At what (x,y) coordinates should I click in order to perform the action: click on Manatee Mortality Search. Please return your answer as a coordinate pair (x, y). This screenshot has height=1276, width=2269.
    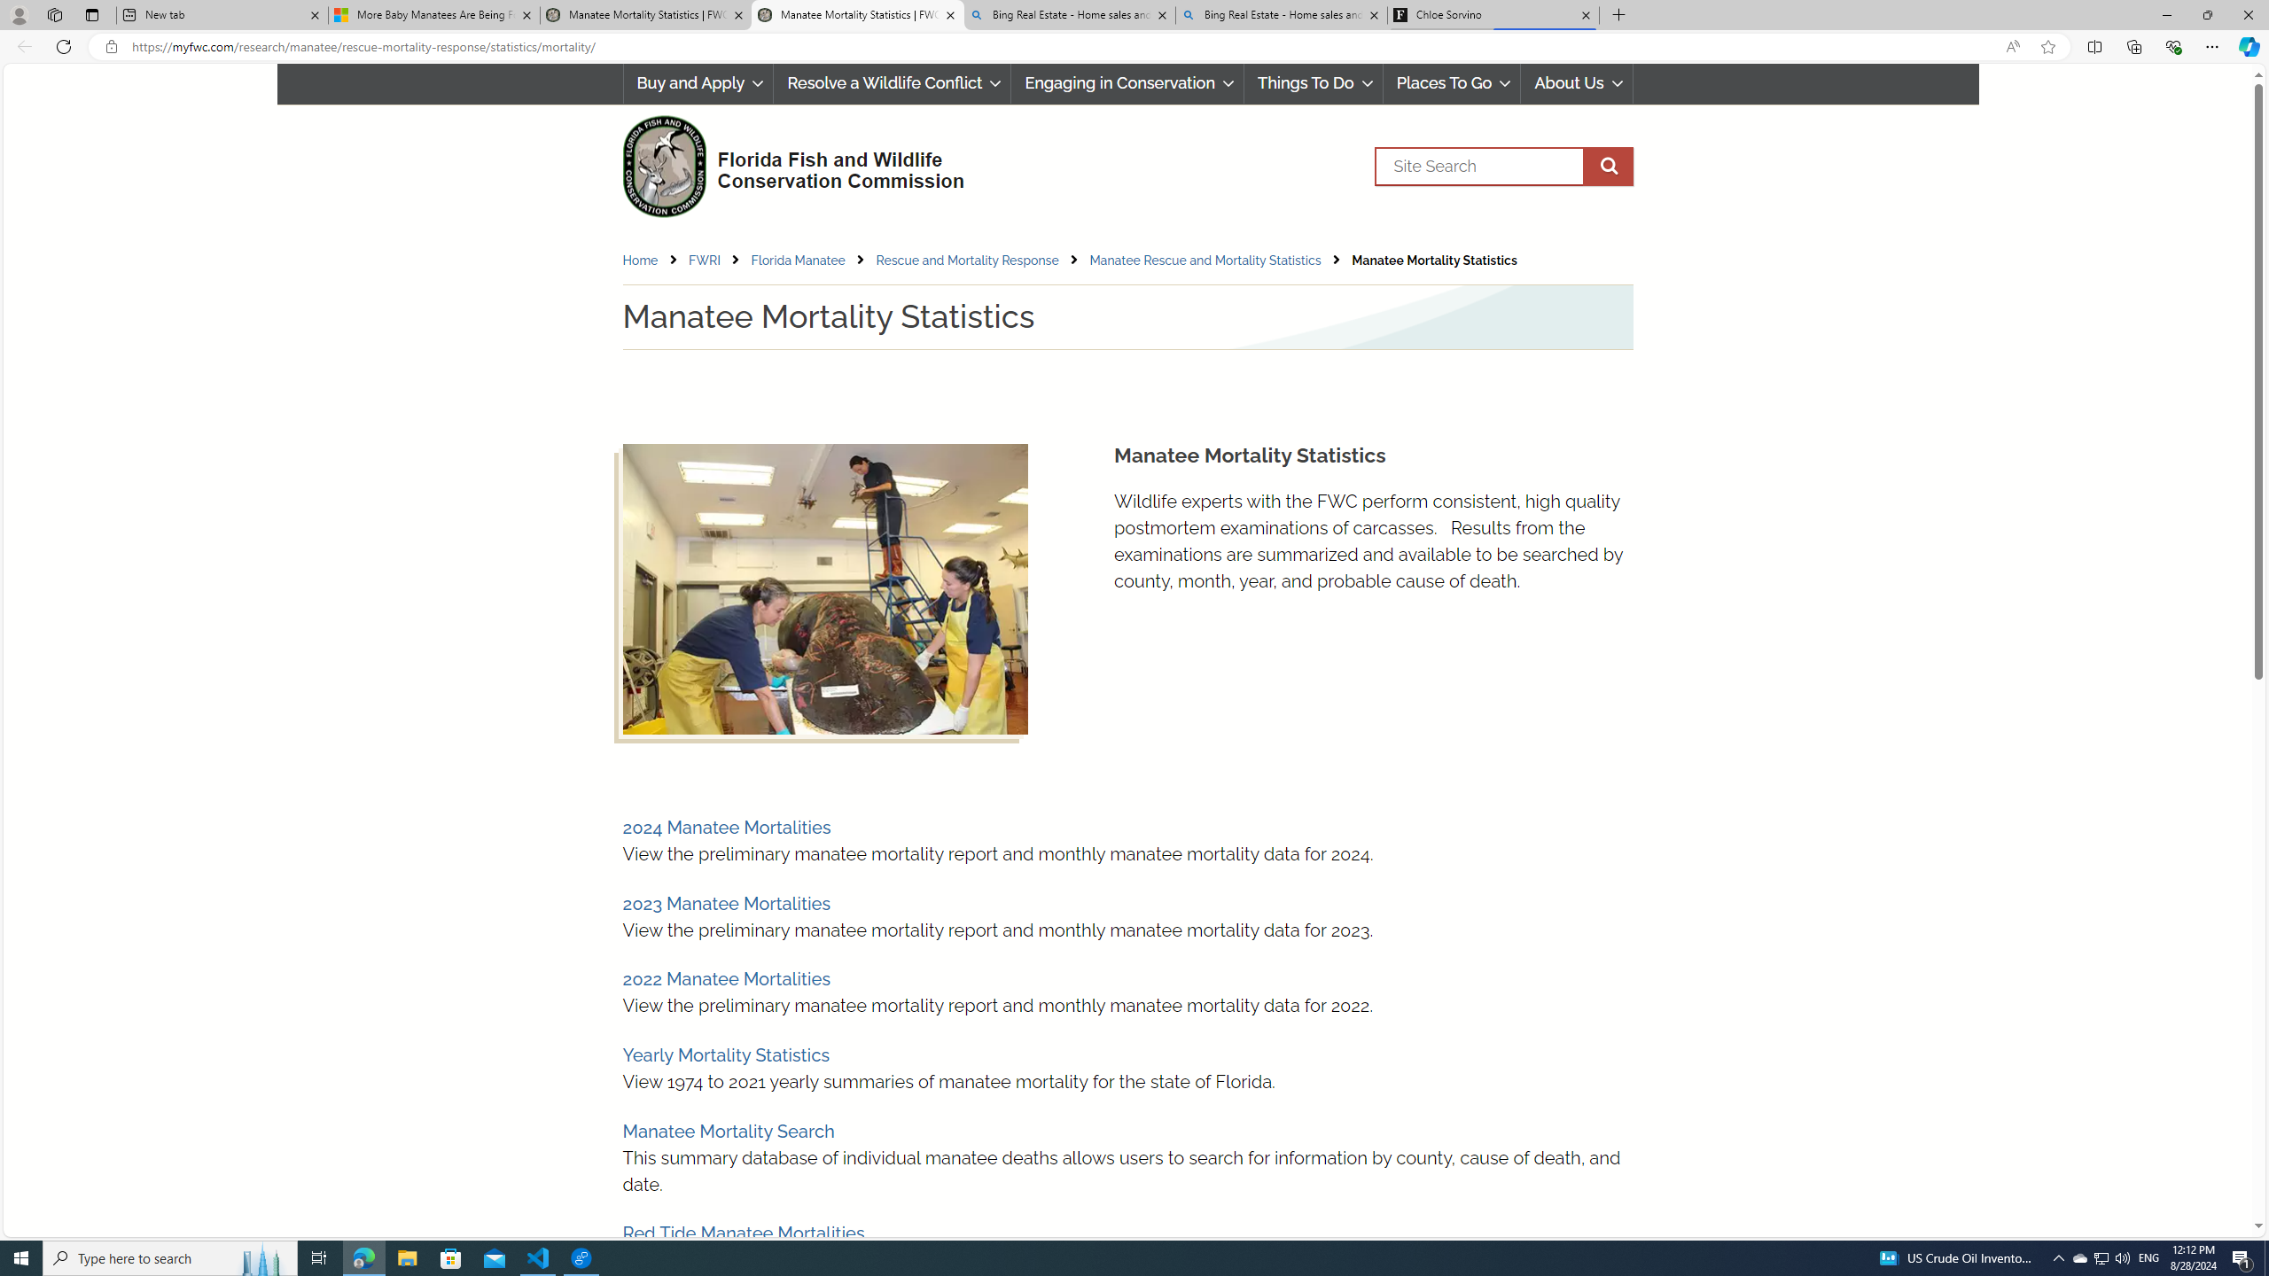
    Looking at the image, I should click on (729, 1131).